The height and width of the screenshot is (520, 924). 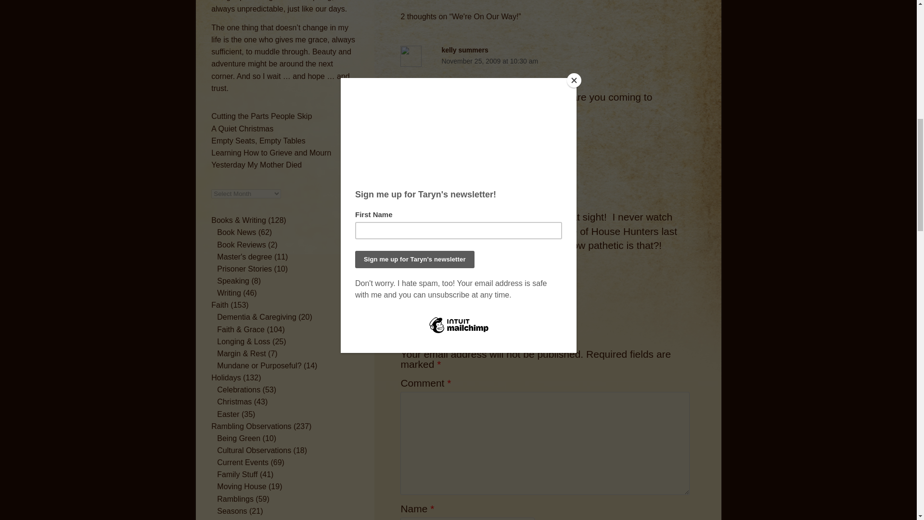 I want to click on Cutting the Parts People Skip, so click(x=262, y=116).